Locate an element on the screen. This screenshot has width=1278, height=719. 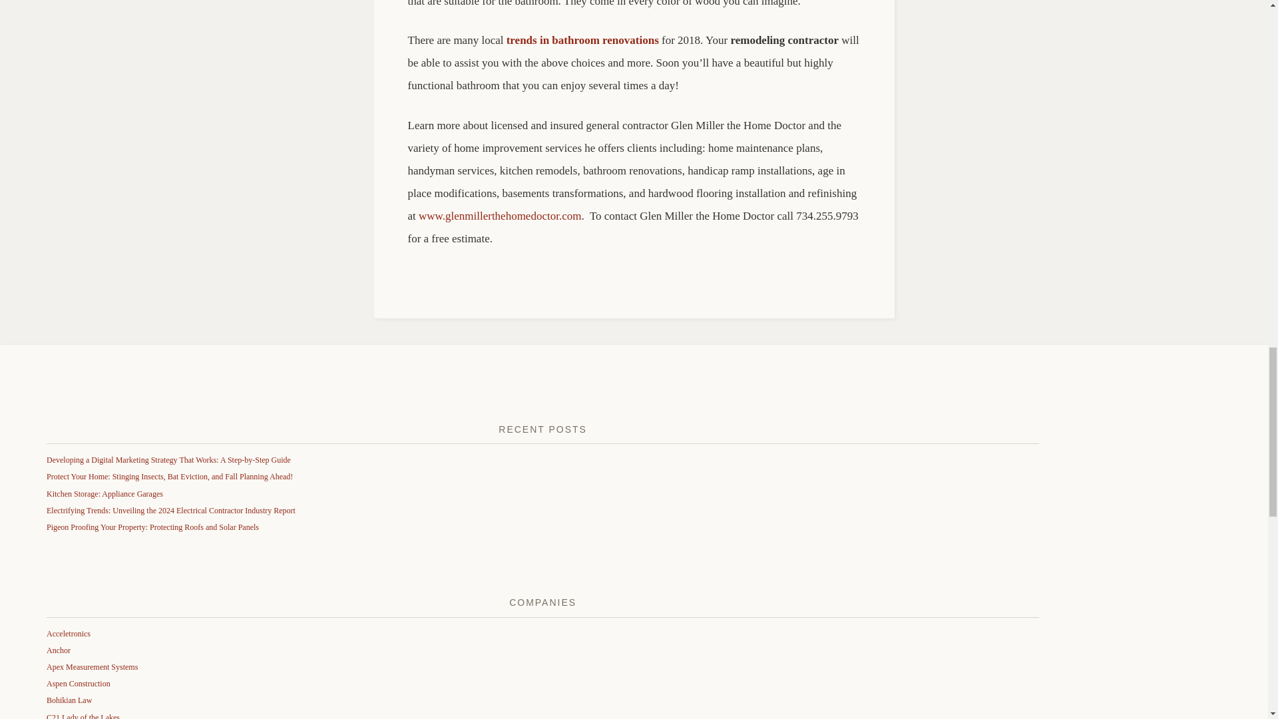
Aspen Construction is located at coordinates (78, 683).